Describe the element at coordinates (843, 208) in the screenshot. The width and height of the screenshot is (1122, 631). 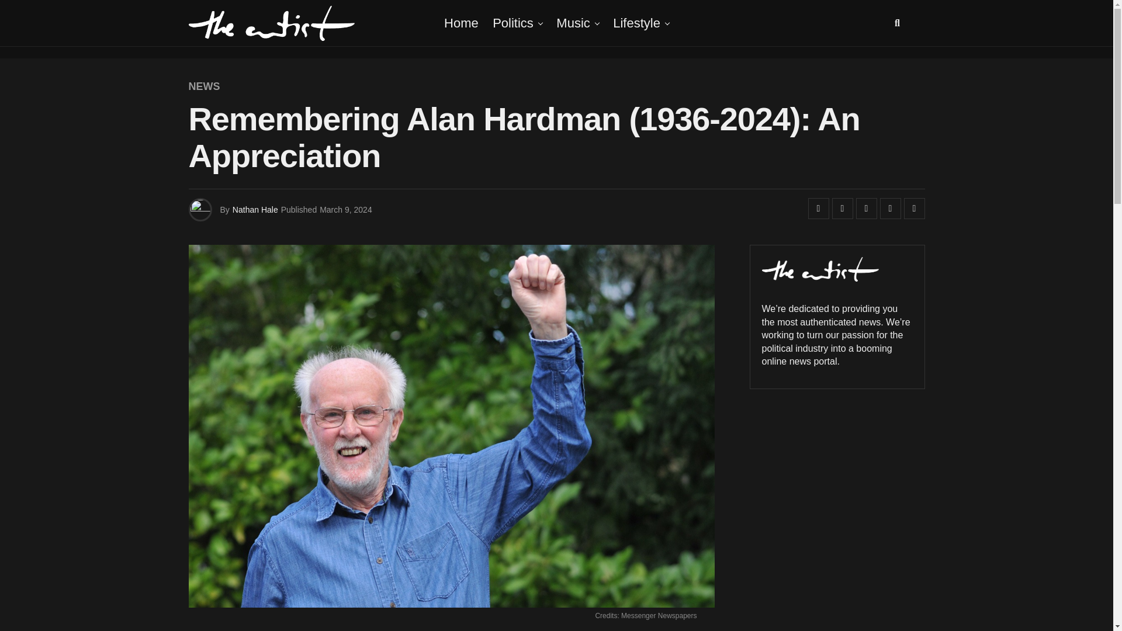
I see `Tweet This Post` at that location.